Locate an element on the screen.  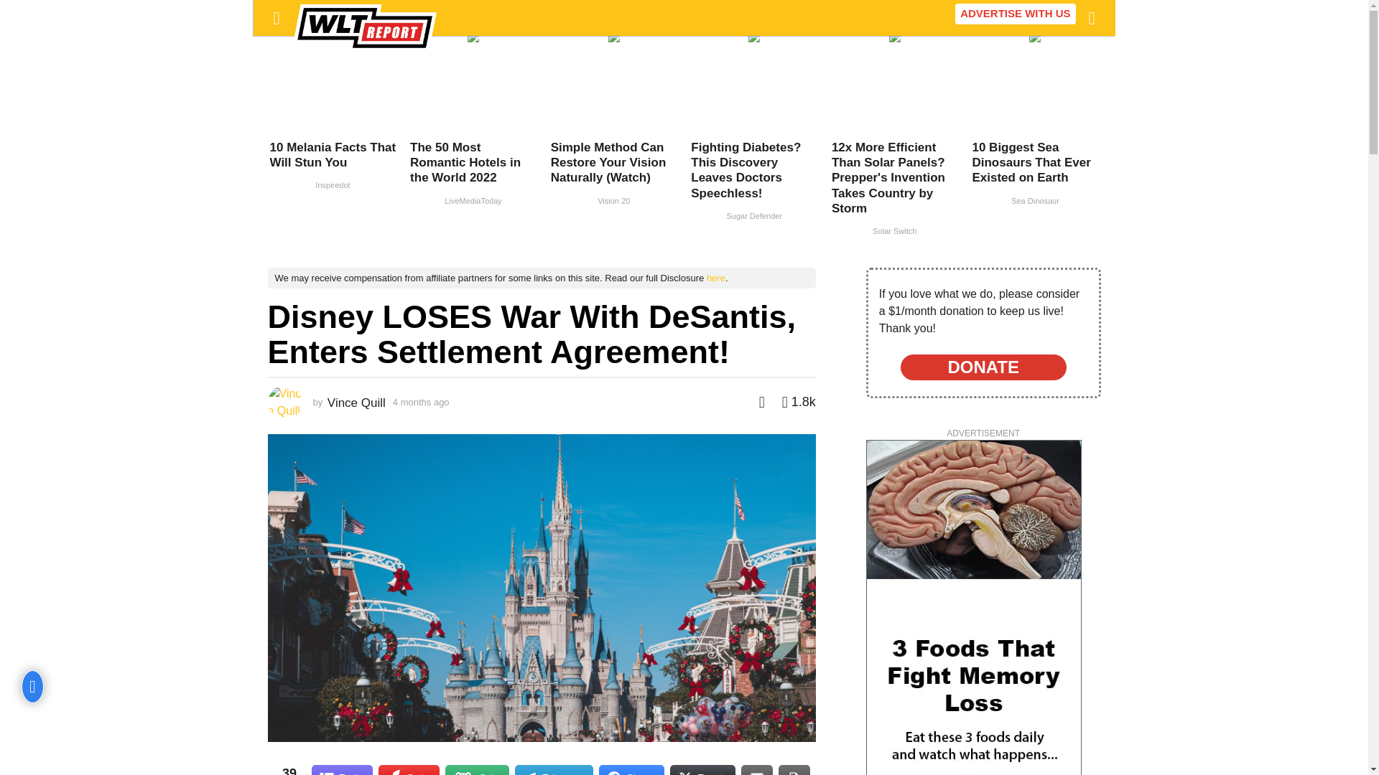
Share on Tweet is located at coordinates (702, 769).